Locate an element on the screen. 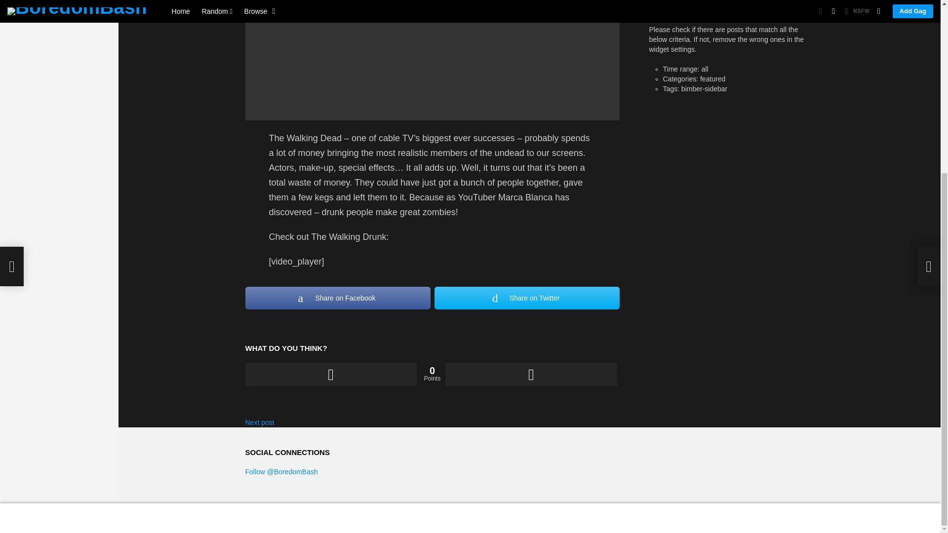 The width and height of the screenshot is (948, 533). Next post is located at coordinates (259, 422).